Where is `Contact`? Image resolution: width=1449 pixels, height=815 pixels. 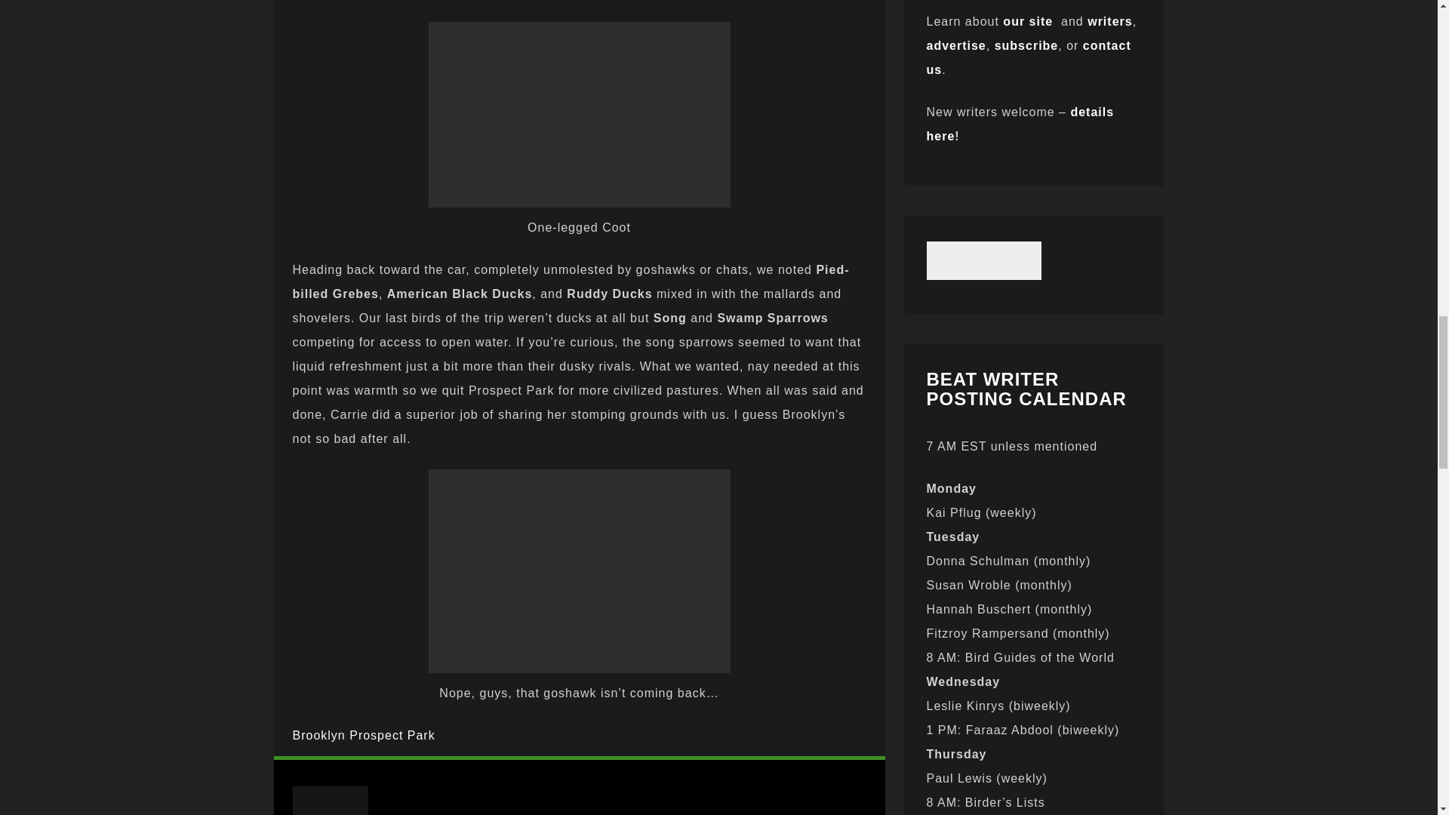 Contact is located at coordinates (1029, 57).